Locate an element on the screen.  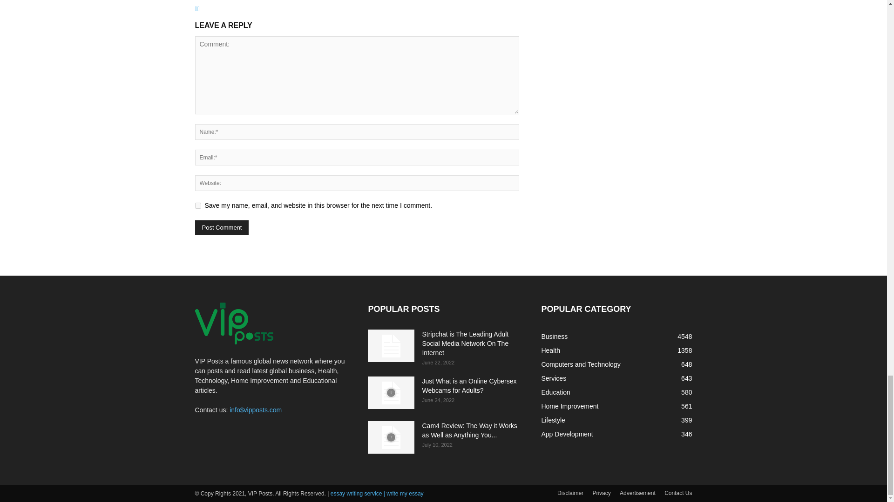
Post Comment is located at coordinates (222, 228).